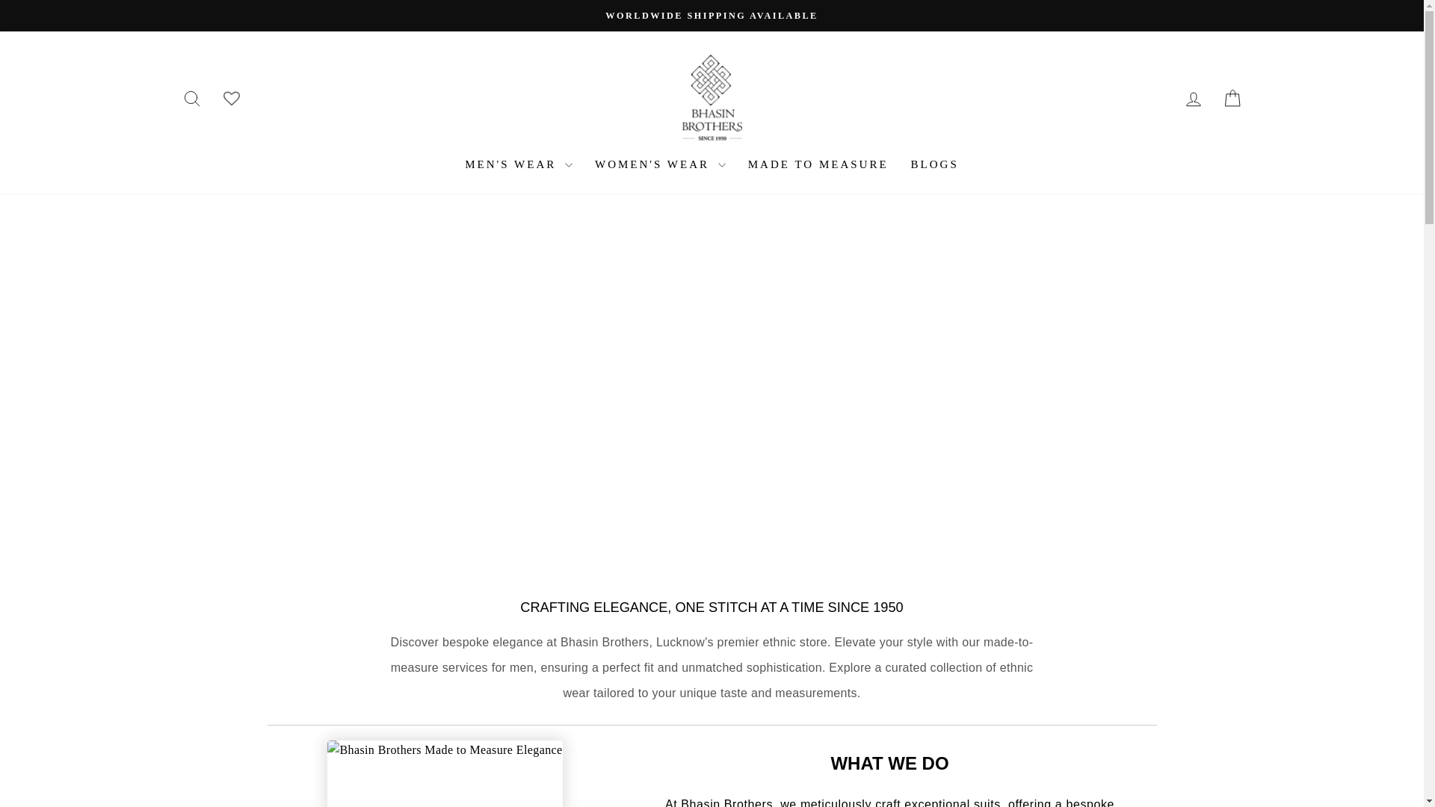  Describe the element at coordinates (191, 99) in the screenshot. I see `ACCOUNT` at that location.